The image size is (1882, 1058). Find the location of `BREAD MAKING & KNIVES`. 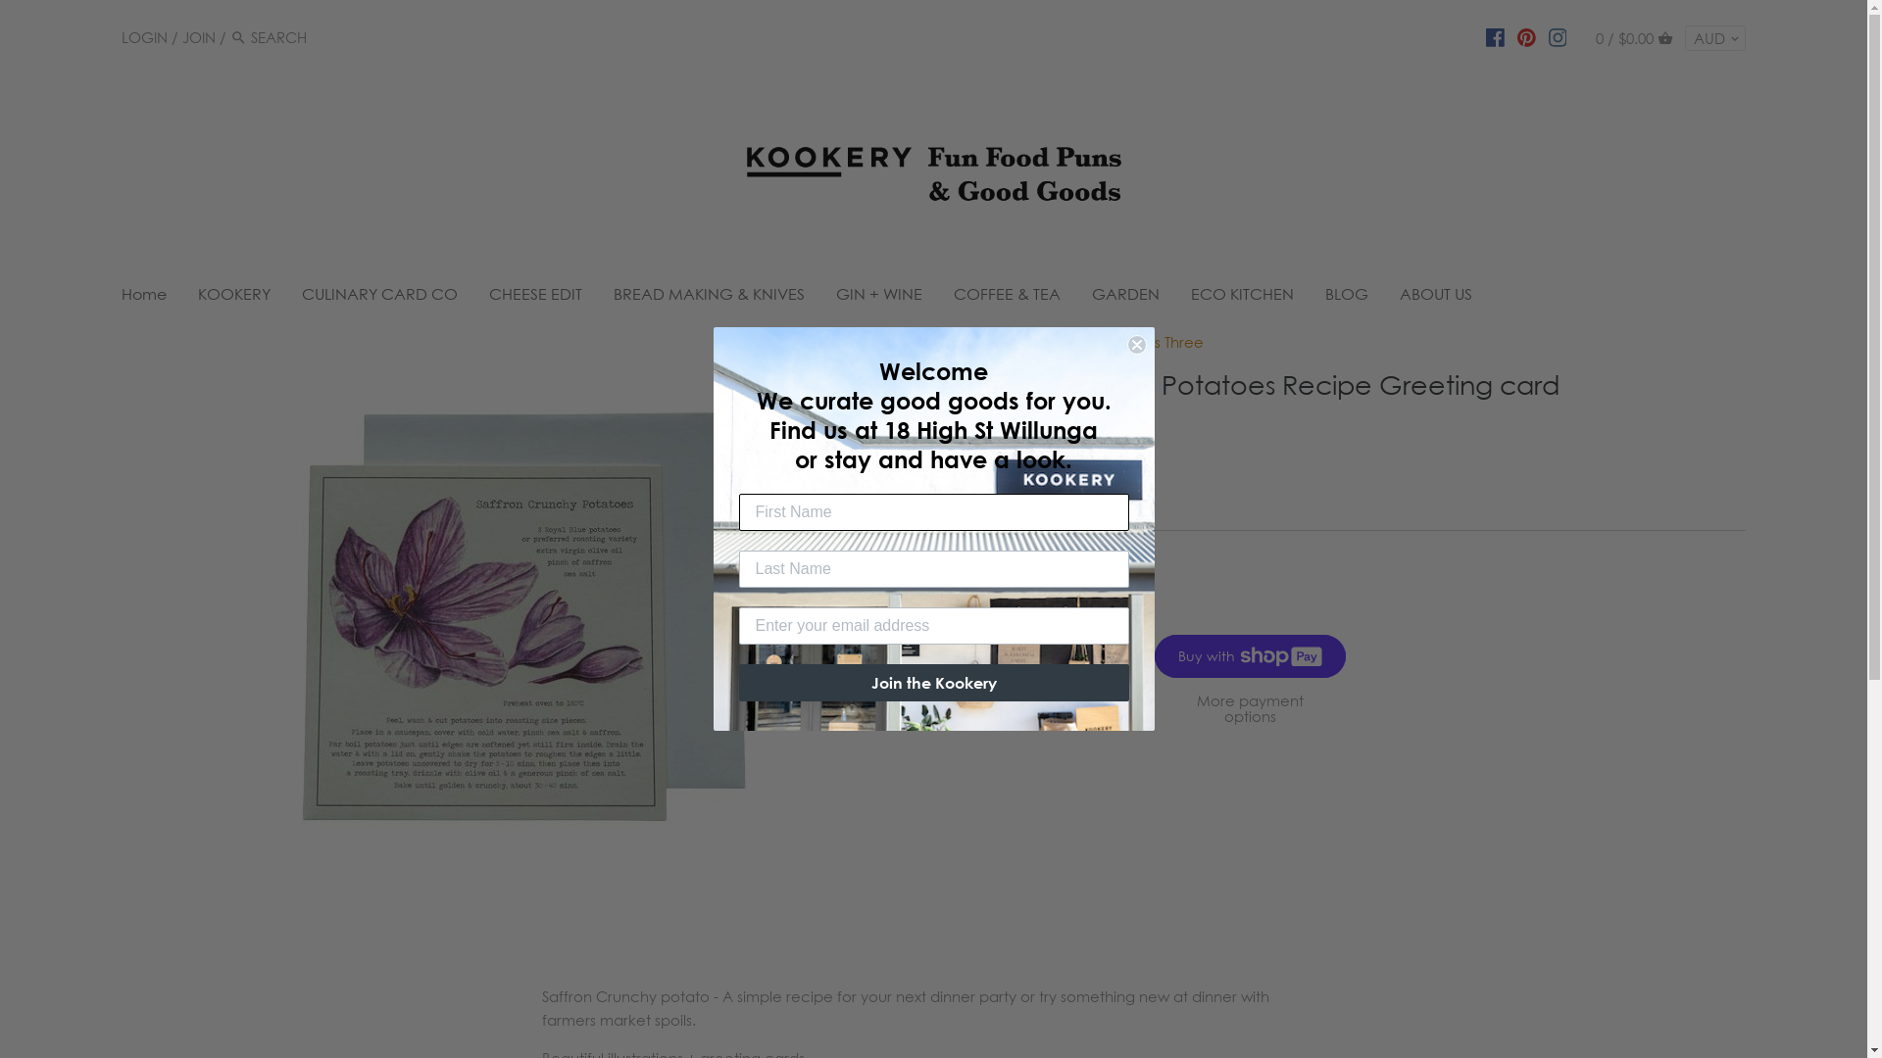

BREAD MAKING & KNIVES is located at coordinates (710, 298).